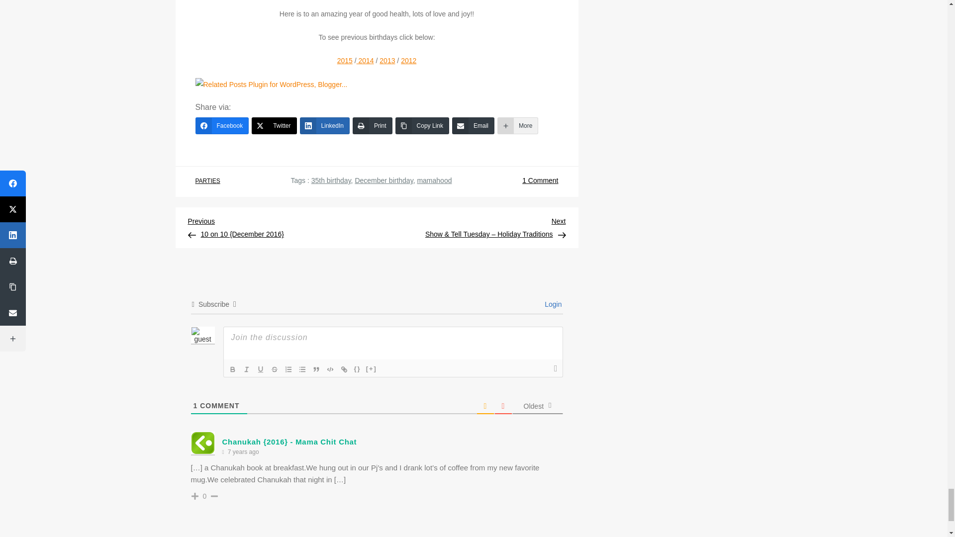 This screenshot has width=955, height=537. Describe the element at coordinates (331, 180) in the screenshot. I see `35th birthday` at that location.